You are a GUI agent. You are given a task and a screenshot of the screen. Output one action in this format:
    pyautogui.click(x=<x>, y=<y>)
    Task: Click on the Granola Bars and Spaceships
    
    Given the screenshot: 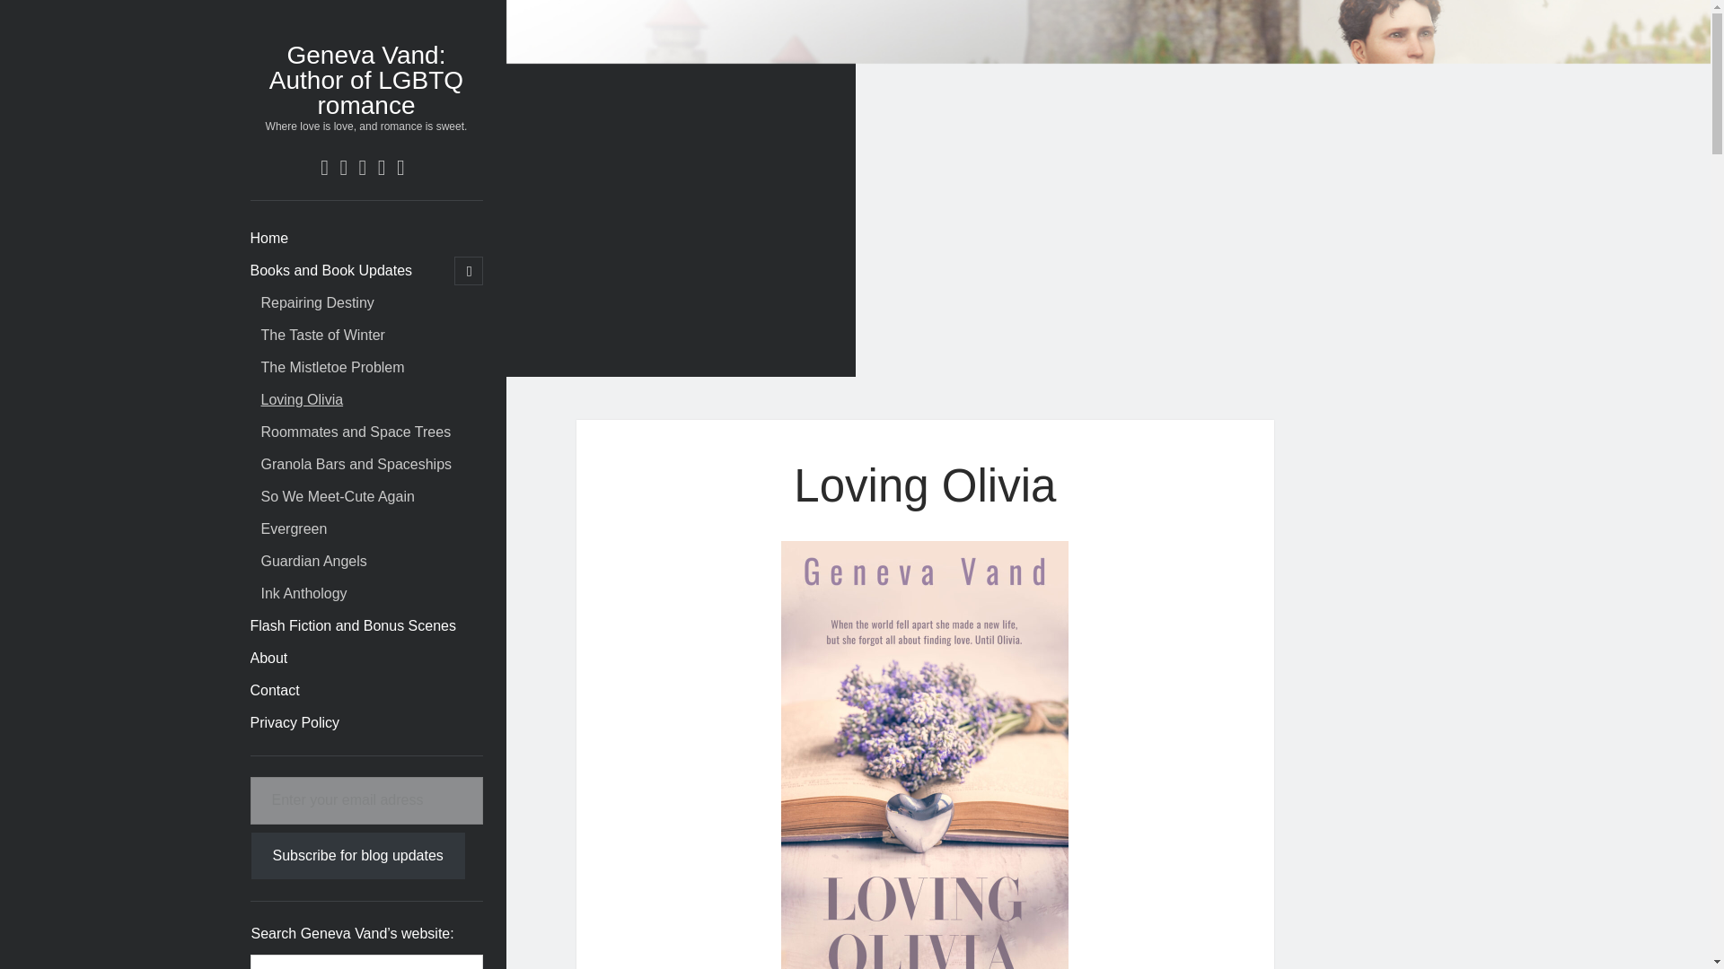 What is the action you would take?
    pyautogui.click(x=356, y=465)
    